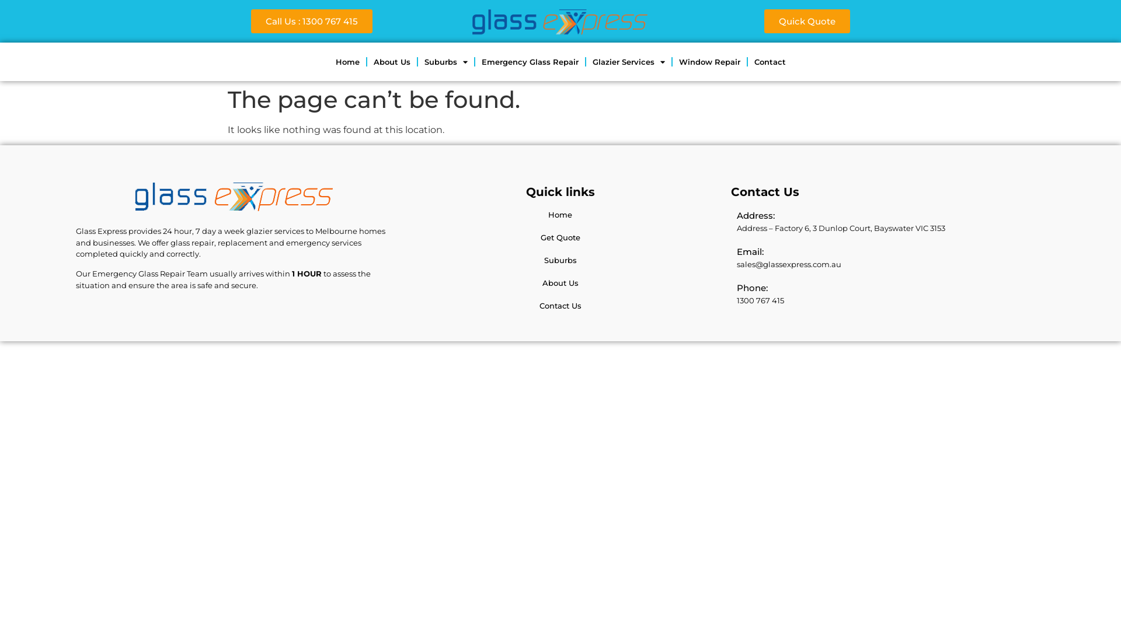 The image size is (1121, 630). Describe the element at coordinates (530, 62) in the screenshot. I see `Emergency Glass Repair` at that location.